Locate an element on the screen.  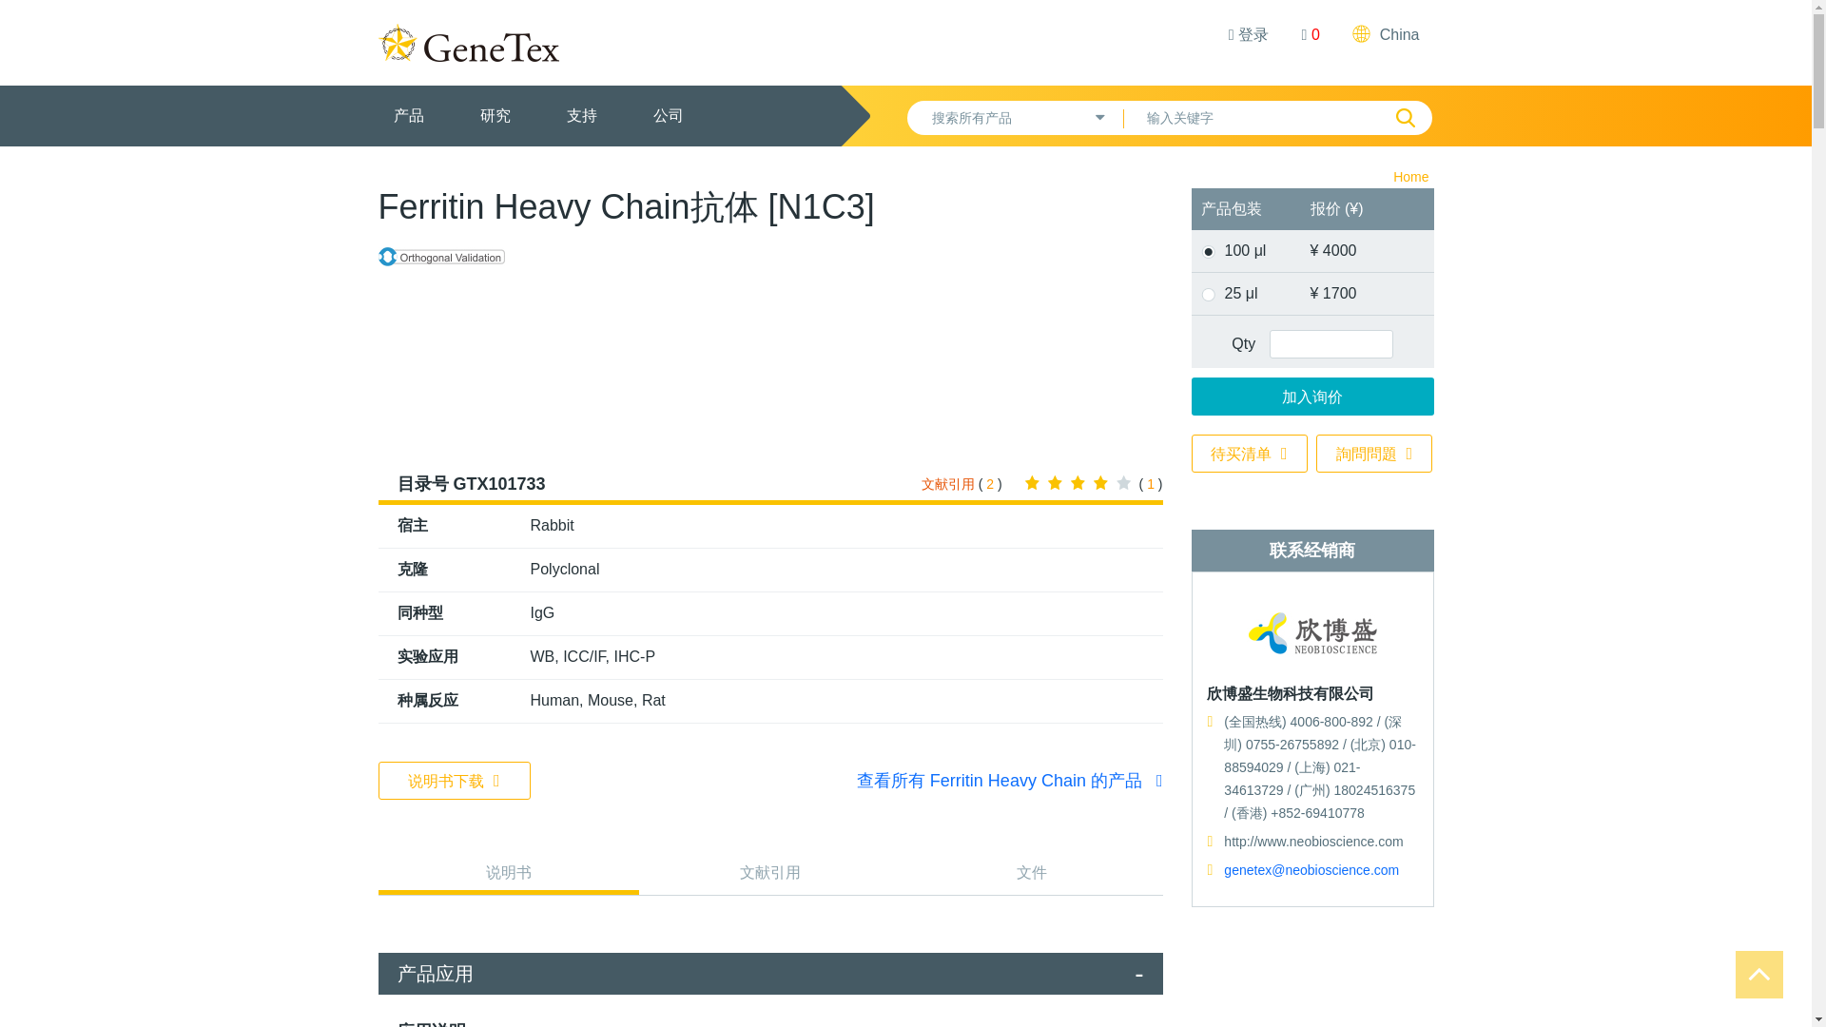
Home is located at coordinates (1409, 177).